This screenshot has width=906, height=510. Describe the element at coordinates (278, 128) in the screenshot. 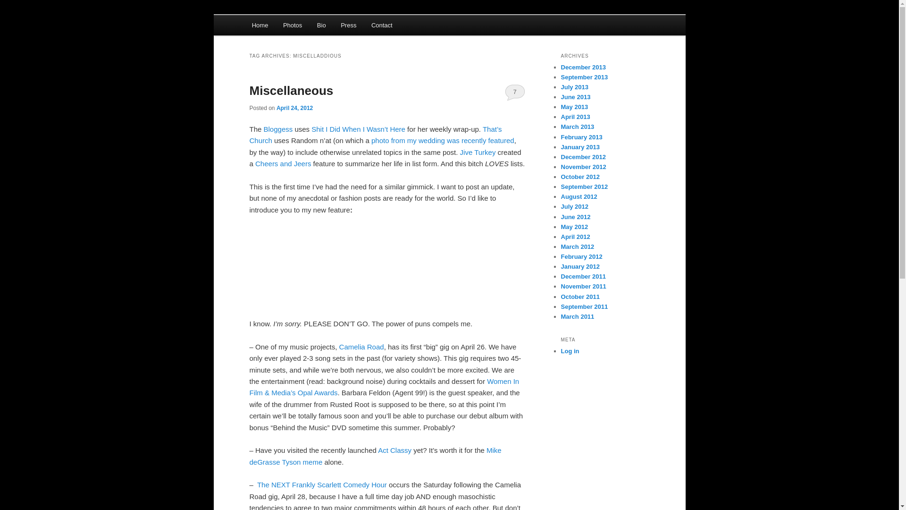

I see `Bloggess` at that location.